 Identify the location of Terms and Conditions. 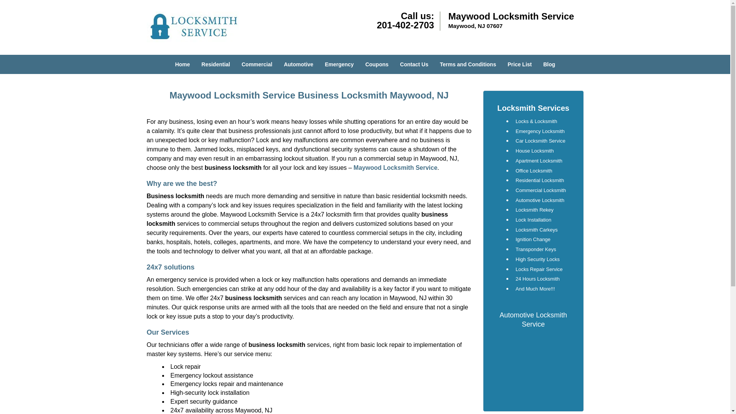
(468, 64).